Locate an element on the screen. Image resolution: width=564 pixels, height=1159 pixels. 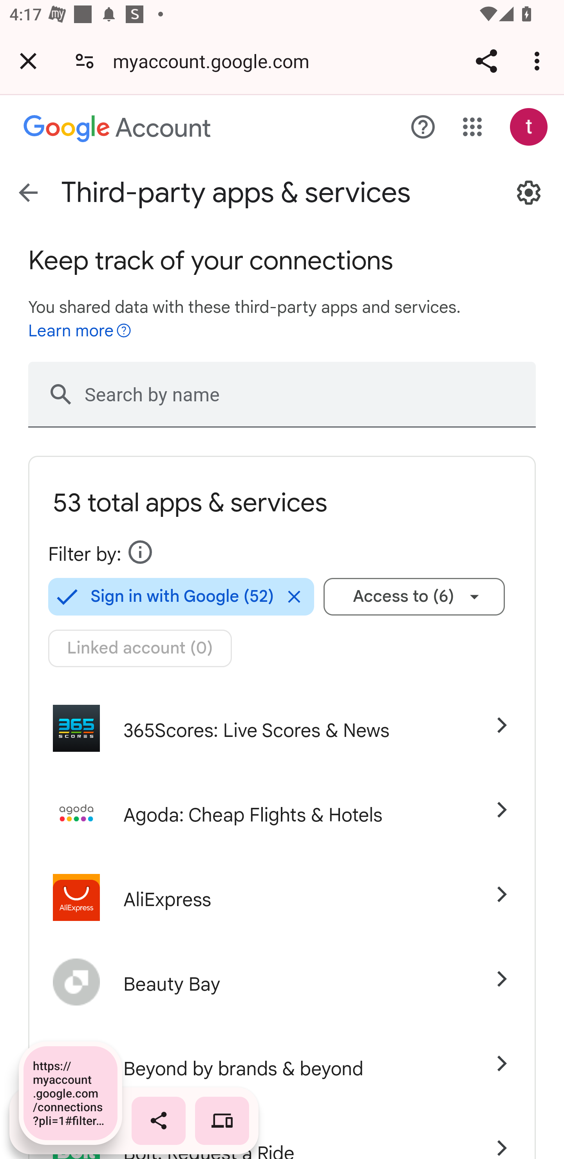
Close tab is located at coordinates (28, 61).